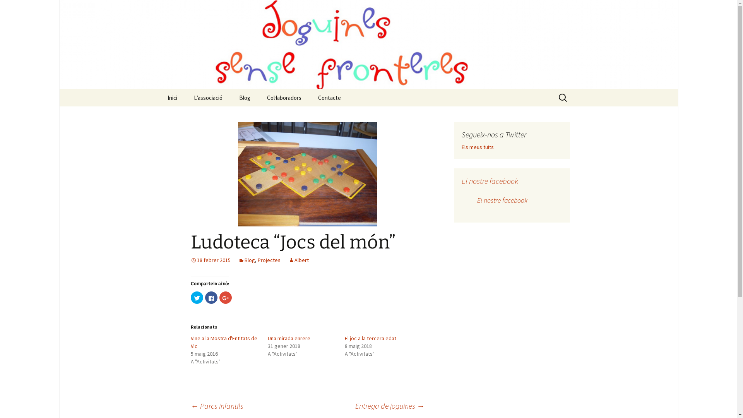  What do you see at coordinates (270, 115) in the screenshot?
I see `Activitats` at bounding box center [270, 115].